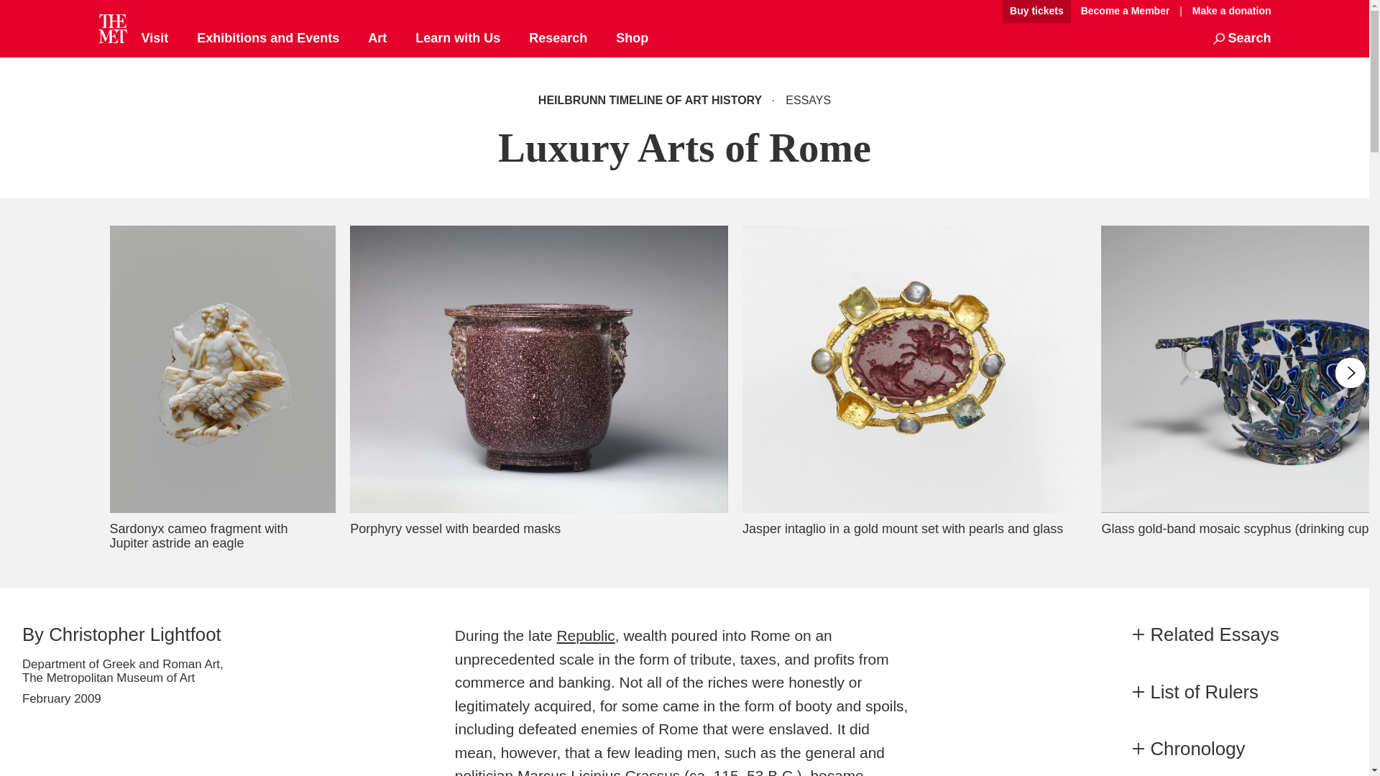 This screenshot has width=1380, height=776. Describe the element at coordinates (268, 39) in the screenshot. I see `Exhibitions and Events` at that location.